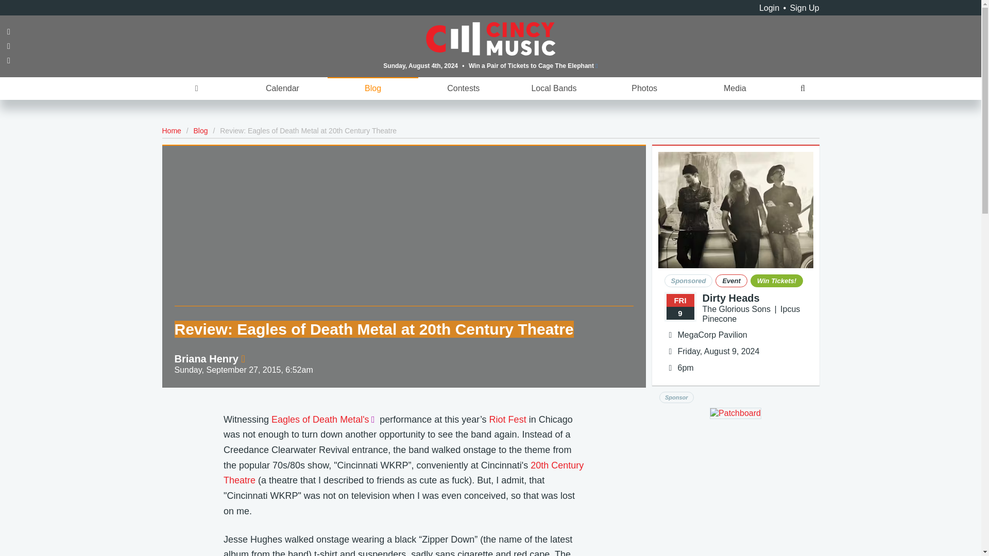 The image size is (989, 556). What do you see at coordinates (323, 419) in the screenshot?
I see `Eagles of Death Metal's` at bounding box center [323, 419].